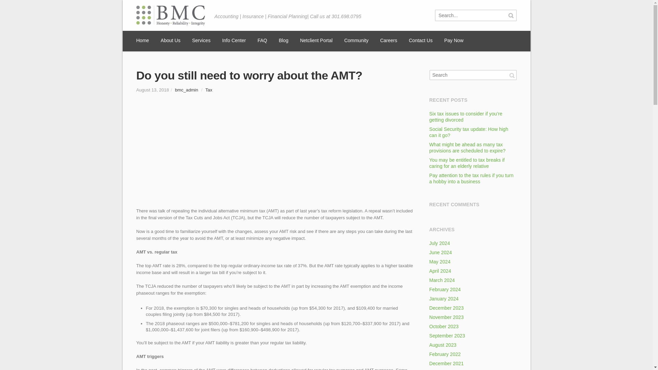 The image size is (658, 370). Describe the element at coordinates (208, 90) in the screenshot. I see `Tax` at that location.